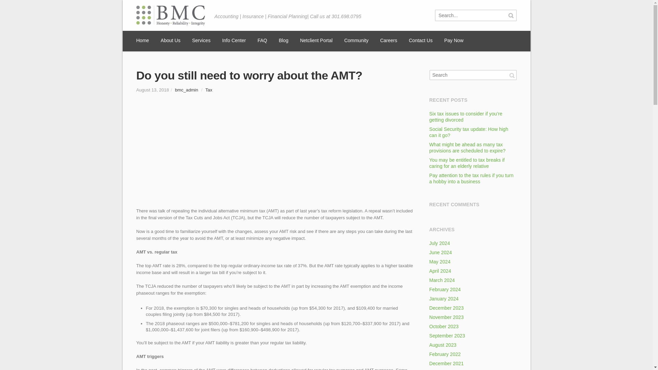 The image size is (658, 370). Describe the element at coordinates (208, 90) in the screenshot. I see `Tax` at that location.